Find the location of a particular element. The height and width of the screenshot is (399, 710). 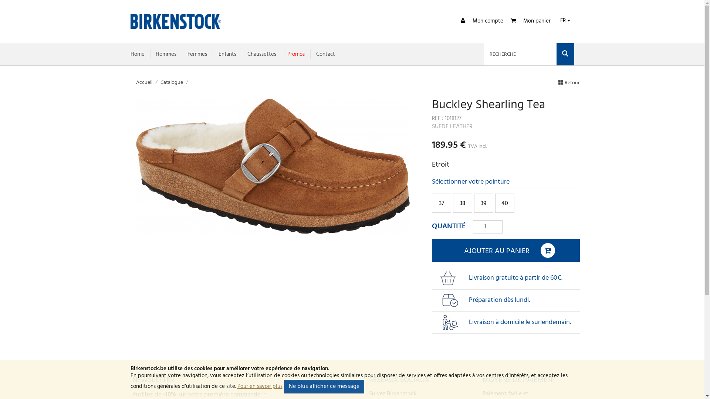

Contact is located at coordinates (325, 54).